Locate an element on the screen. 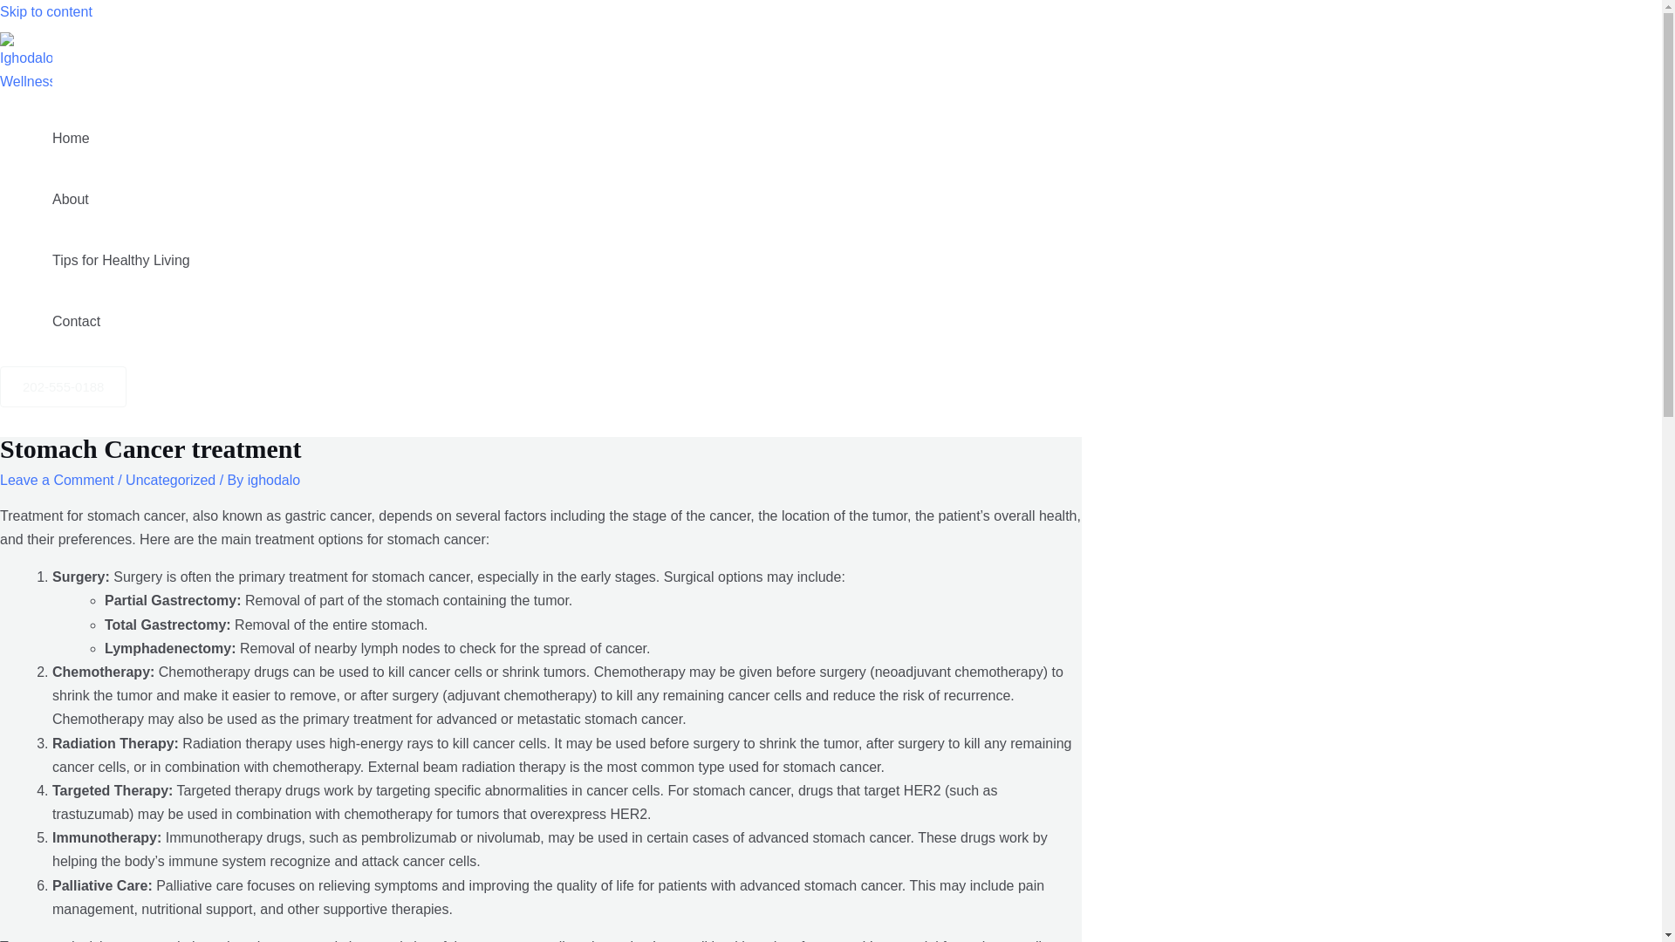 The height and width of the screenshot is (942, 1675). Contact is located at coordinates (120, 321).